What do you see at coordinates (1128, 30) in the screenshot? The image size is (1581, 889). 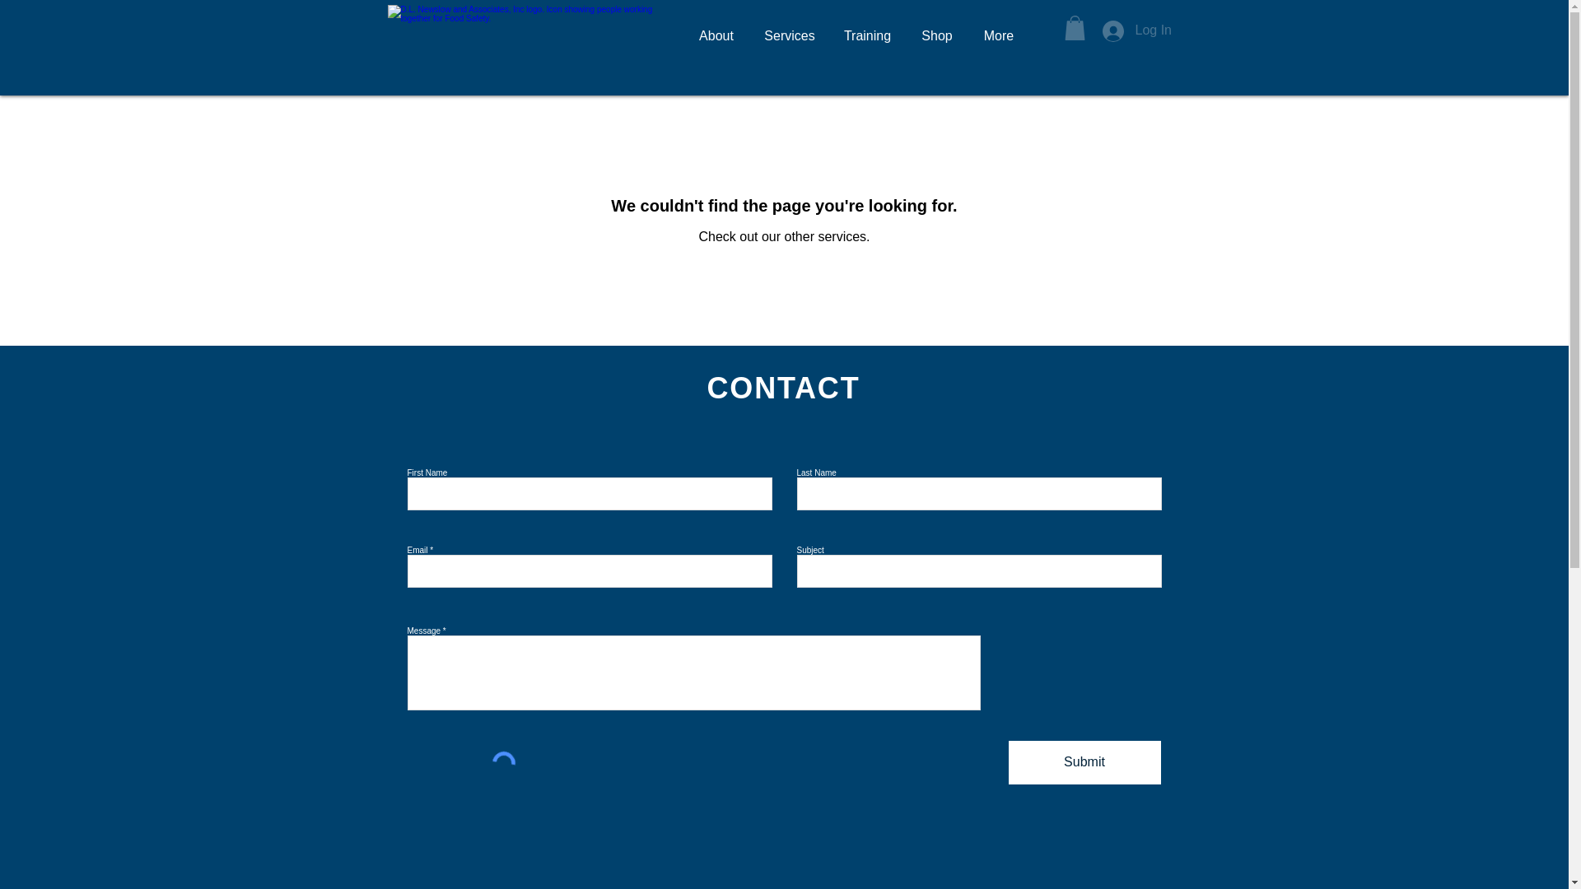 I see `Log In` at bounding box center [1128, 30].